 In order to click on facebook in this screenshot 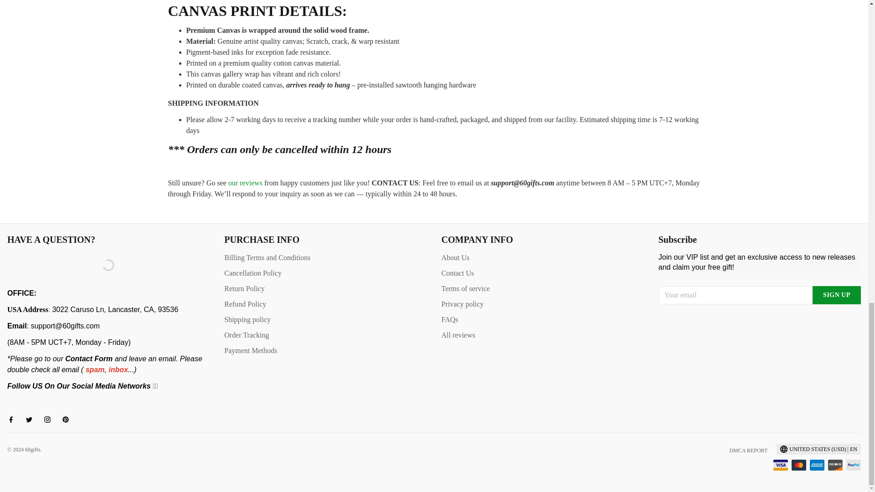, I will do `click(14, 419)`.